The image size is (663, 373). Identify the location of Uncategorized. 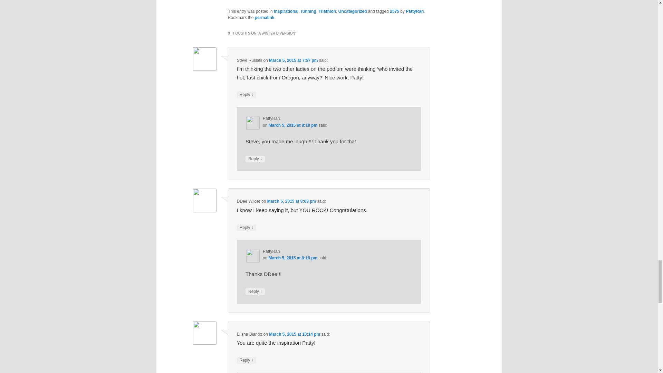
(353, 11).